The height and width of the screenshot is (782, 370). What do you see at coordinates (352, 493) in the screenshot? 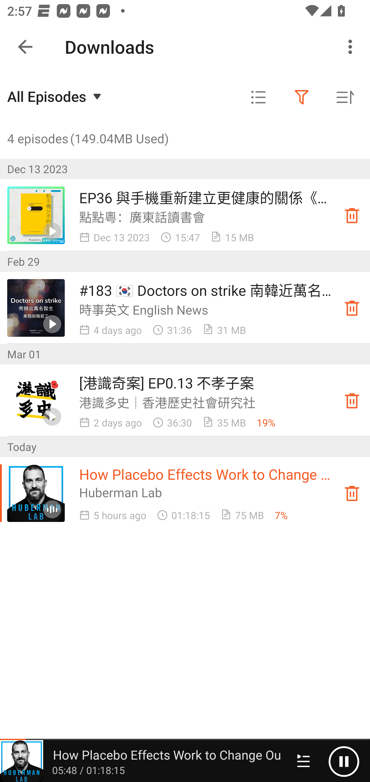
I see `Downloaded` at bounding box center [352, 493].